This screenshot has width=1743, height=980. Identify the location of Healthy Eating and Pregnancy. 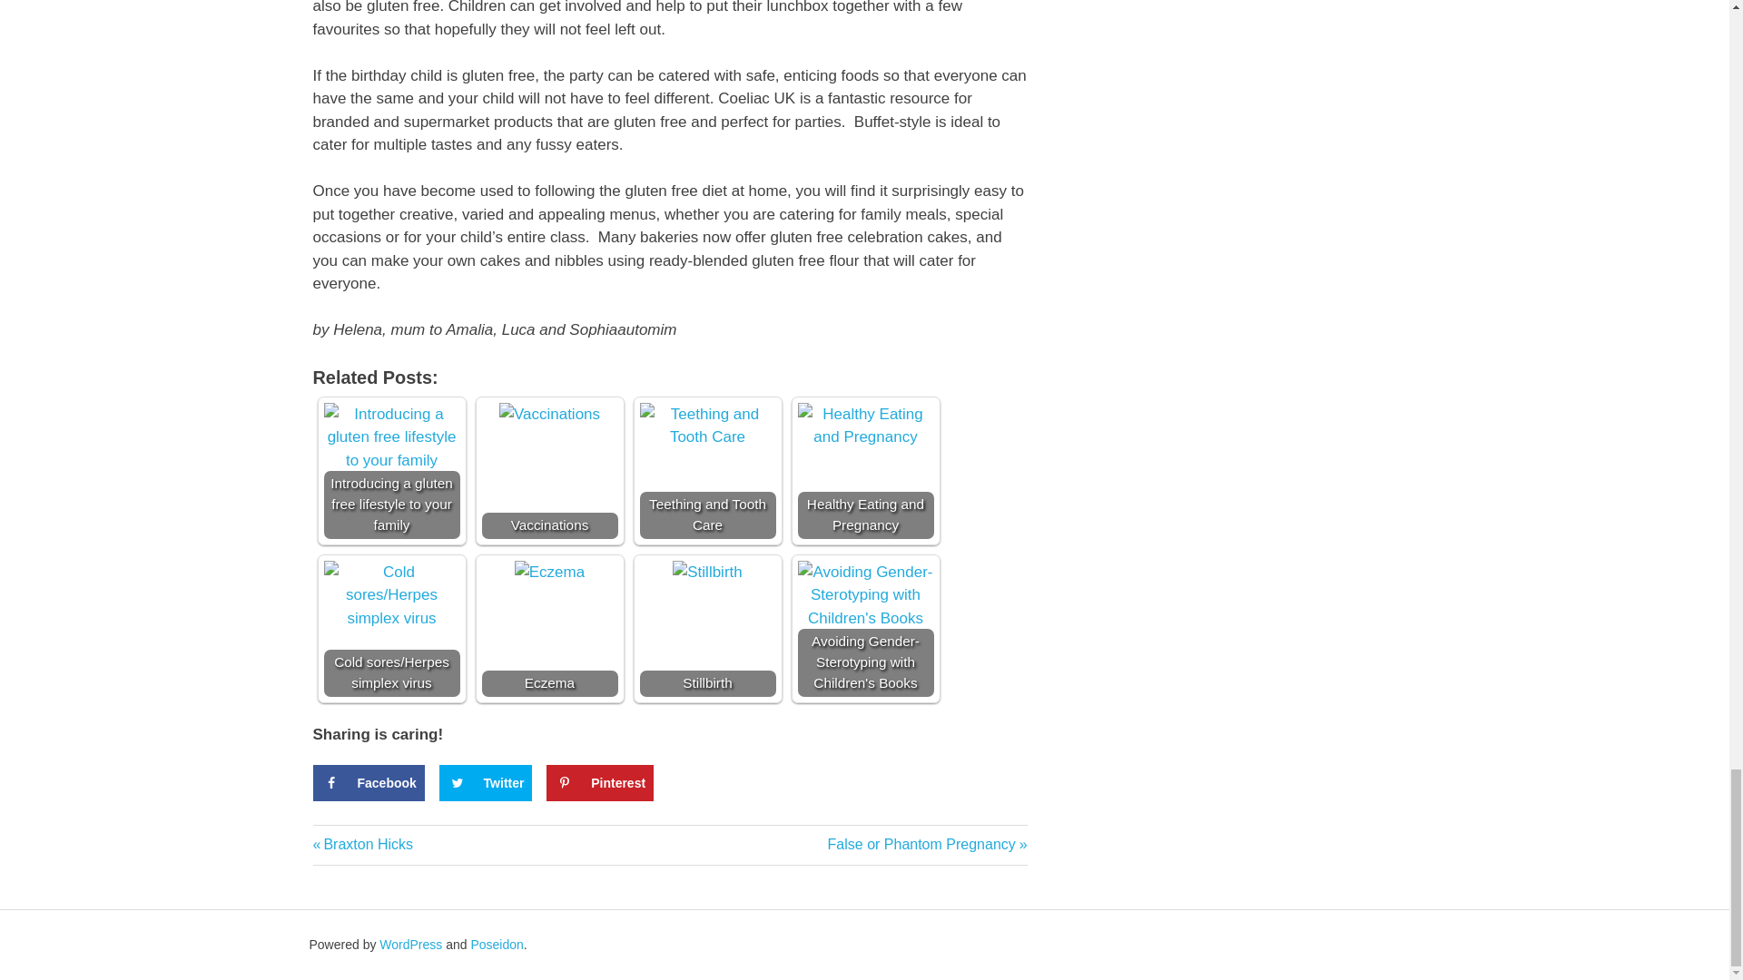
(864, 425).